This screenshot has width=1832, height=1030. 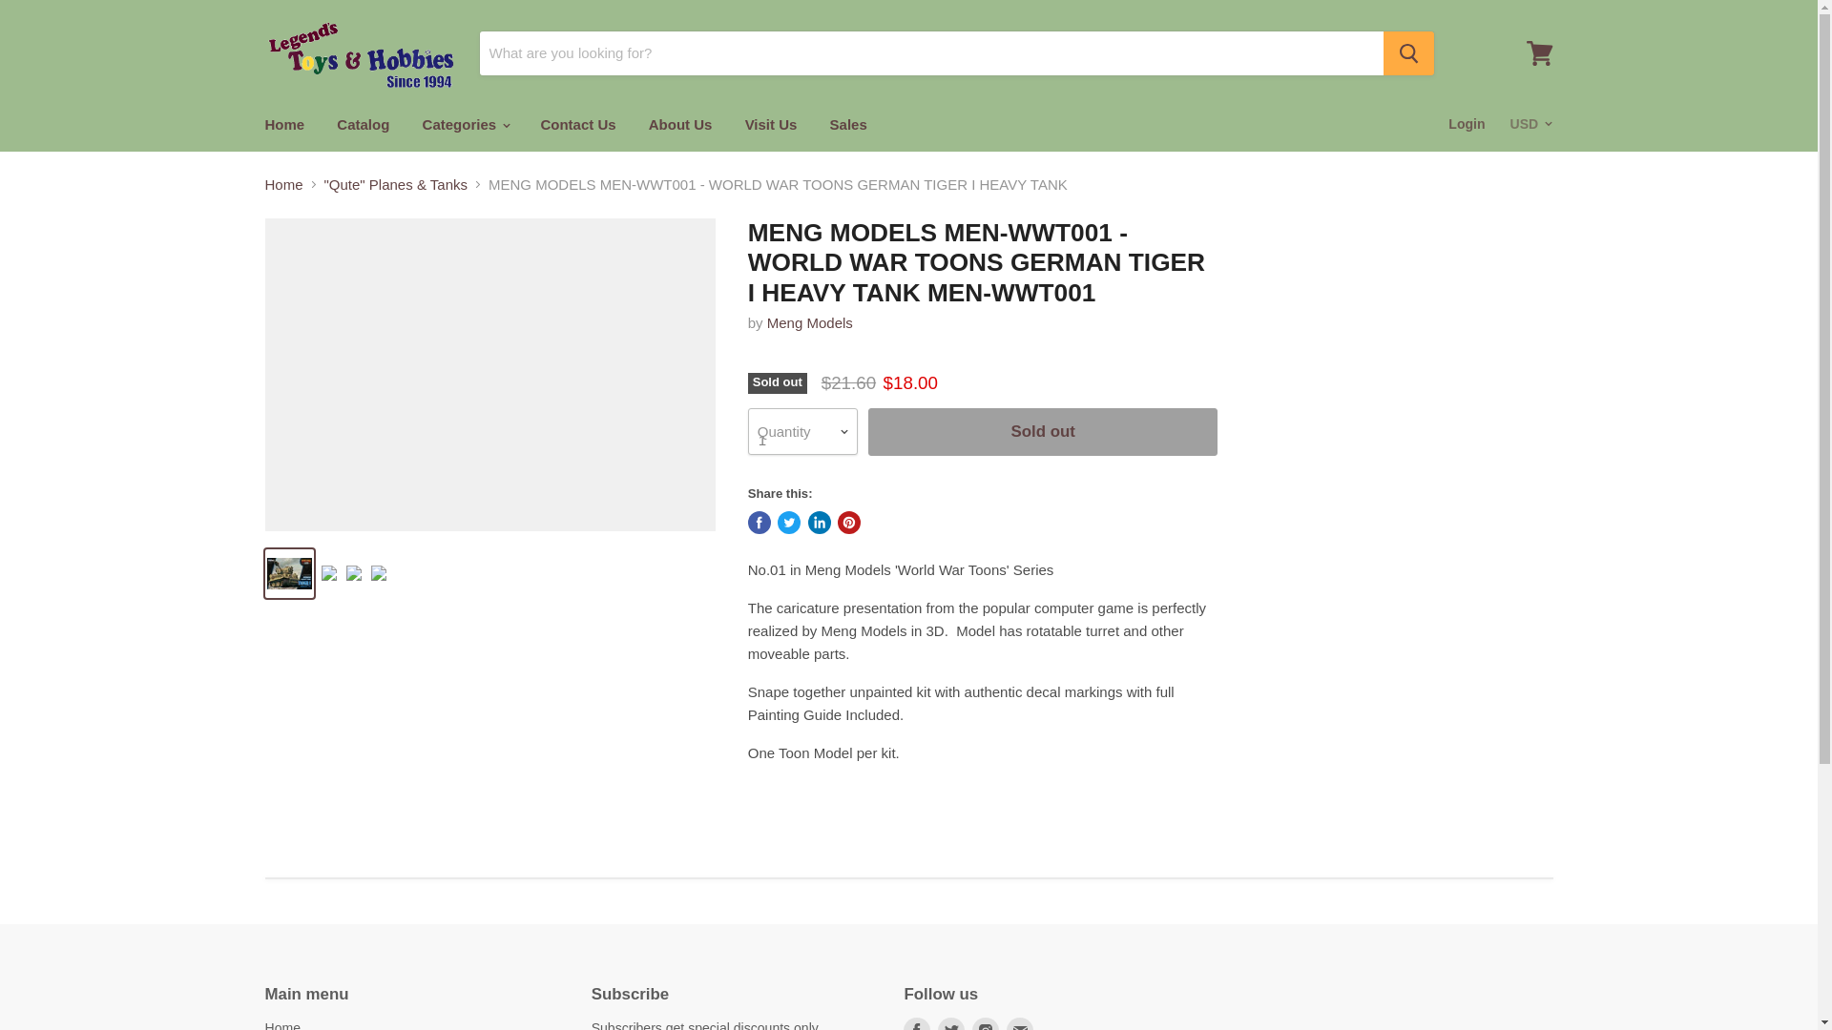 What do you see at coordinates (363, 124) in the screenshot?
I see `Catalog` at bounding box center [363, 124].